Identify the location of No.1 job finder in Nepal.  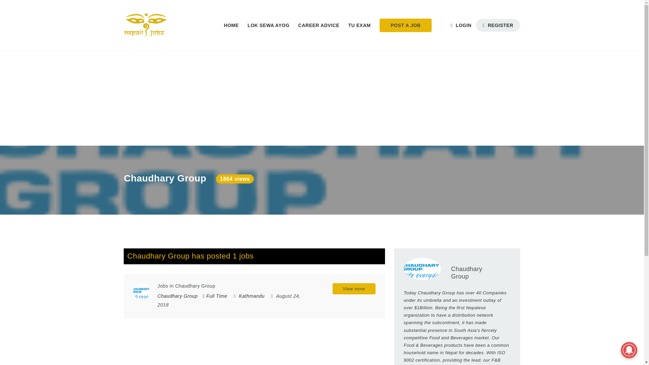
(145, 25).